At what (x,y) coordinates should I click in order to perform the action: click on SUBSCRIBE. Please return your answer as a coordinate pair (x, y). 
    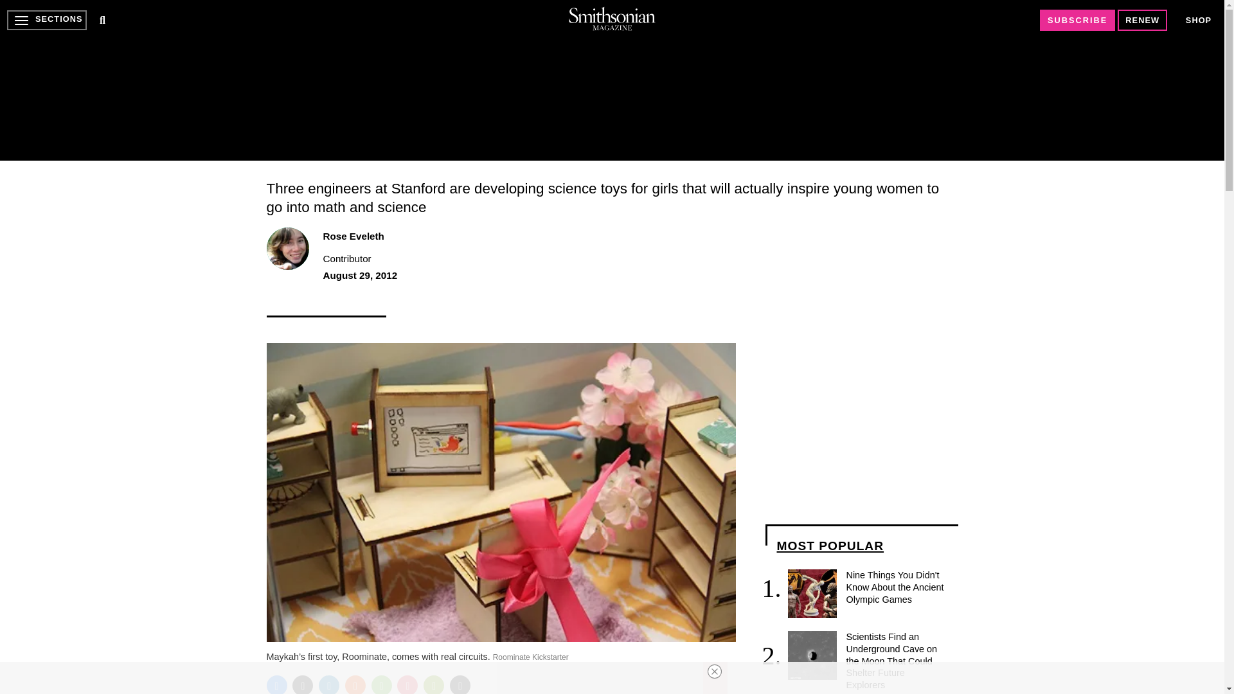
    Looking at the image, I should click on (1077, 20).